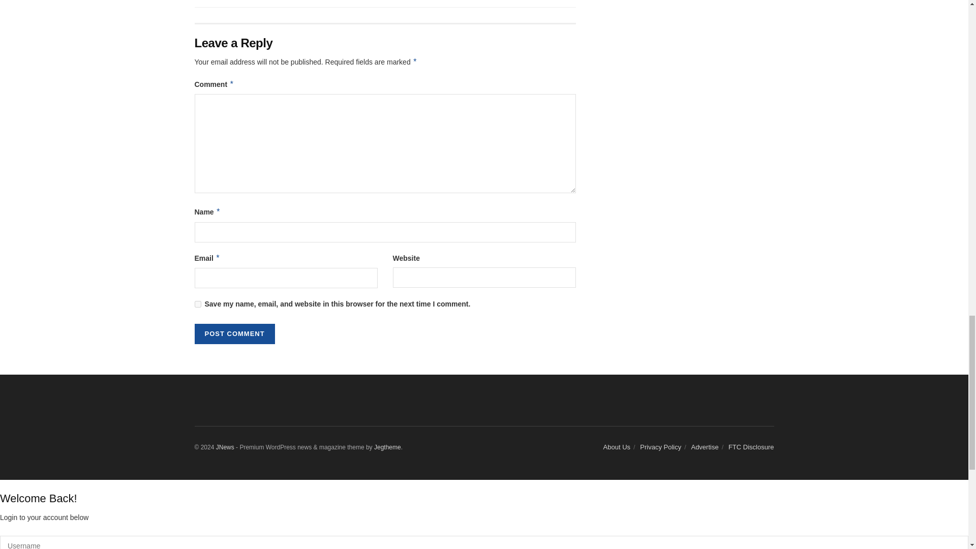  I want to click on Jegtheme, so click(387, 447).